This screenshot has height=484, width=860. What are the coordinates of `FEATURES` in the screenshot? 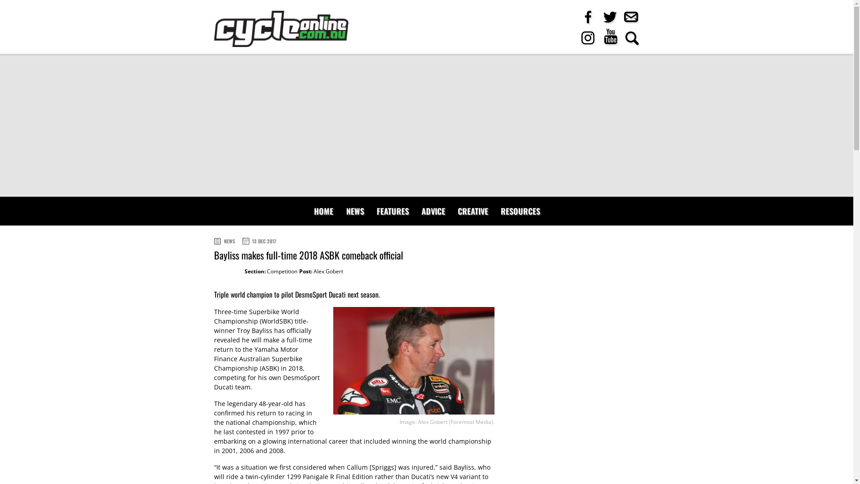 It's located at (393, 211).